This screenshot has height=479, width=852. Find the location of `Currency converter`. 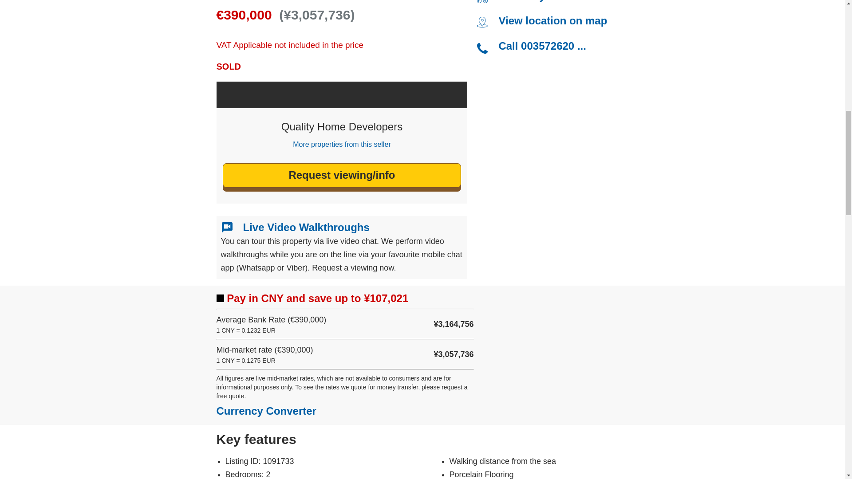

Currency converter is located at coordinates (548, 1).